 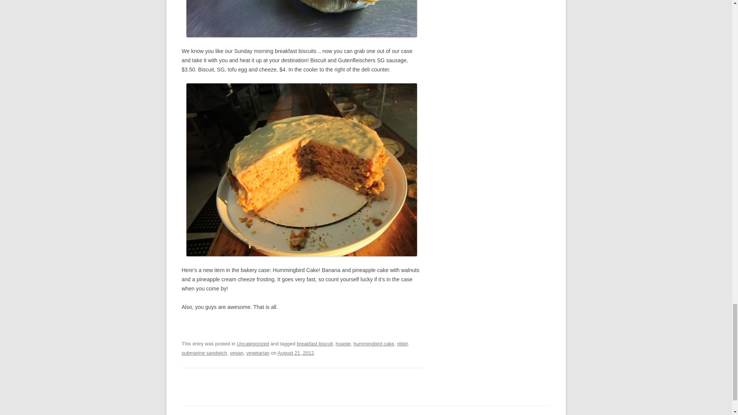 What do you see at coordinates (253, 344) in the screenshot?
I see `Uncategorized` at bounding box center [253, 344].